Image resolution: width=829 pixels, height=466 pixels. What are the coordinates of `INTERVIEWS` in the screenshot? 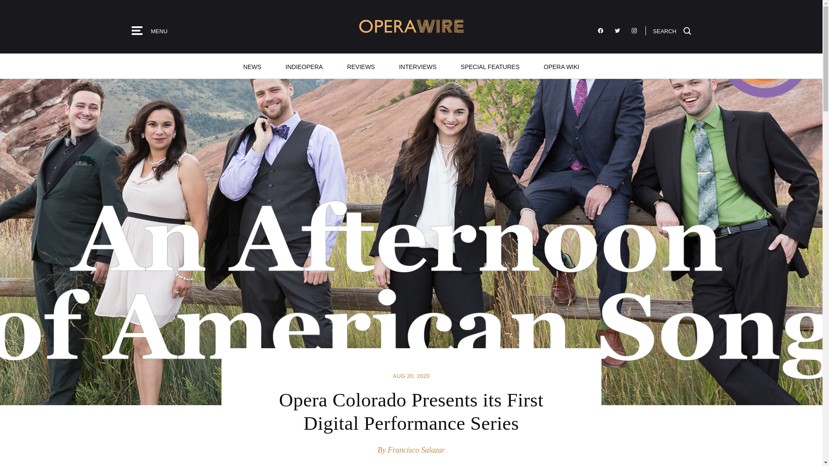 It's located at (418, 66).